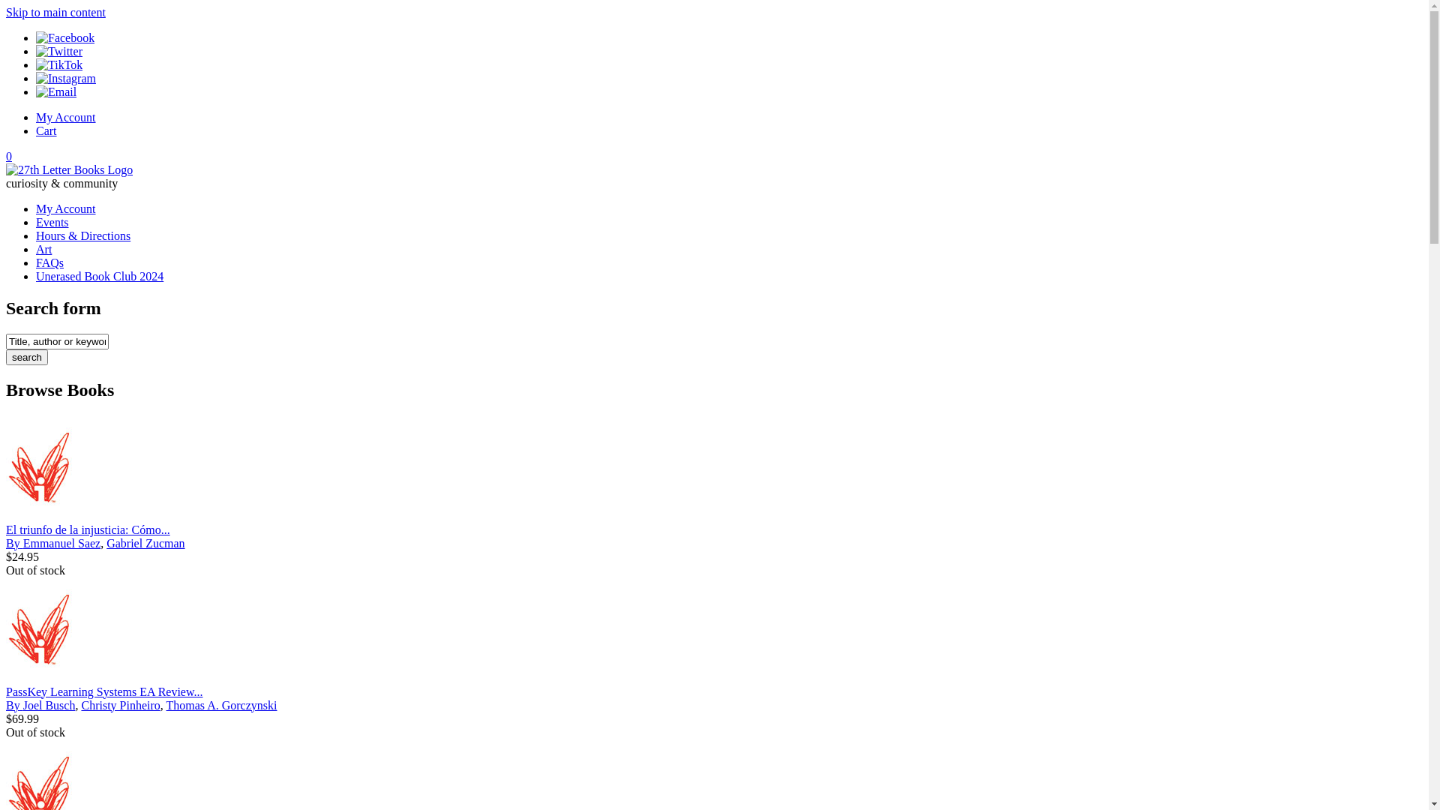 The height and width of the screenshot is (810, 1440). I want to click on Cart, so click(46, 130).